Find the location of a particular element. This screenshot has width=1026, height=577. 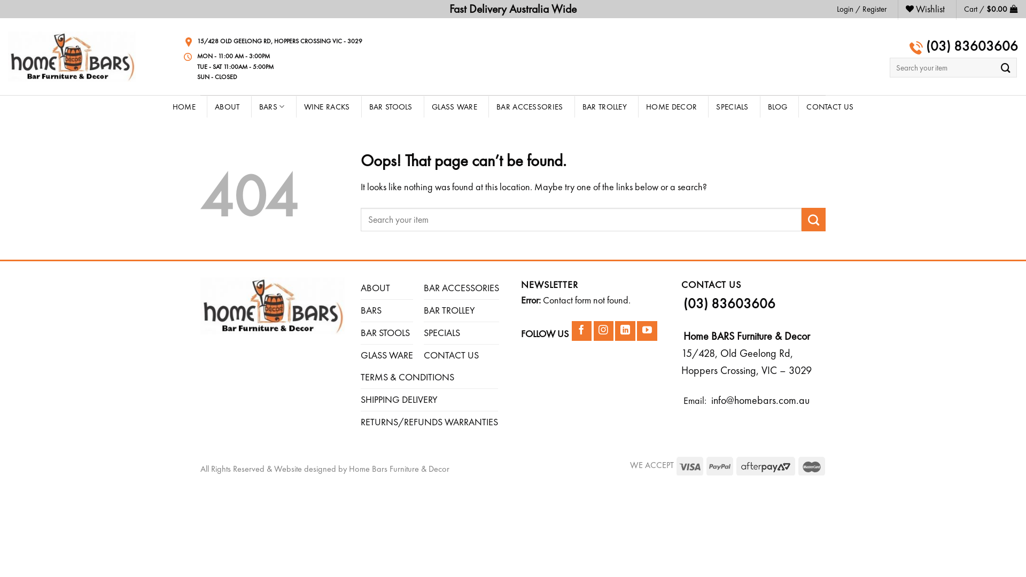

WINE RACKS is located at coordinates (327, 107).